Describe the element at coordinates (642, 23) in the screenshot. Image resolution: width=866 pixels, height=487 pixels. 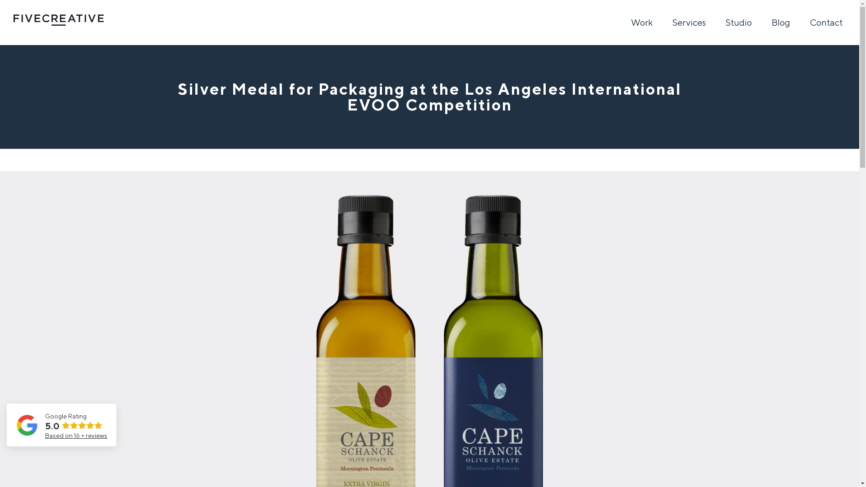
I see `Work` at that location.